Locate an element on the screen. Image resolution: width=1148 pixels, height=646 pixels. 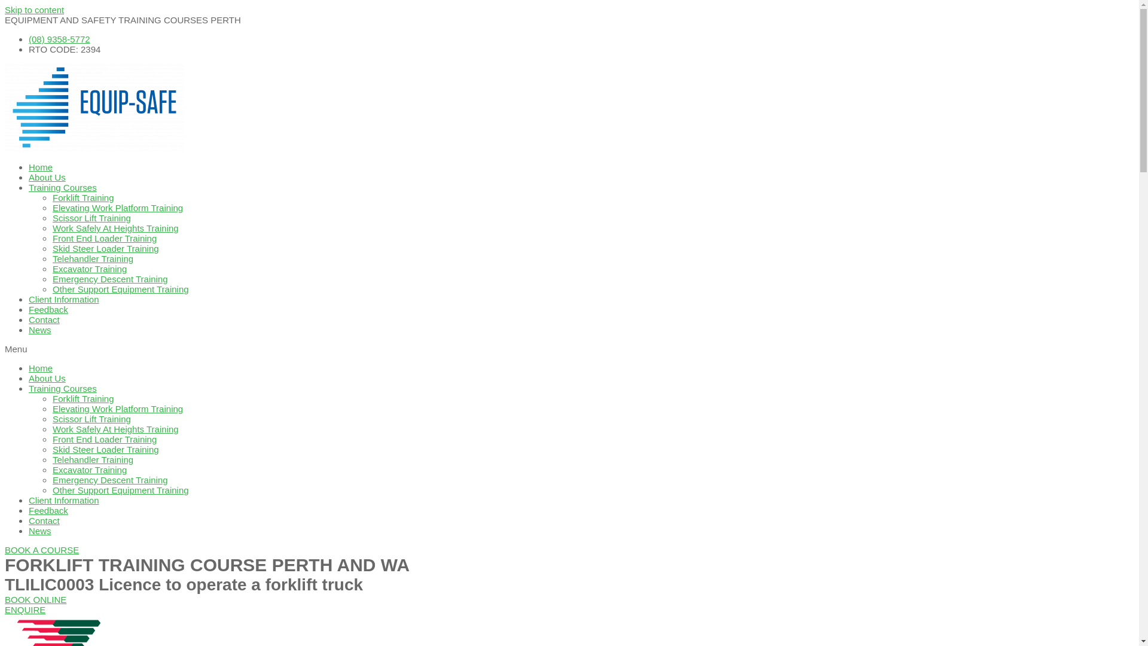
BOOK ONLINE is located at coordinates (36, 599).